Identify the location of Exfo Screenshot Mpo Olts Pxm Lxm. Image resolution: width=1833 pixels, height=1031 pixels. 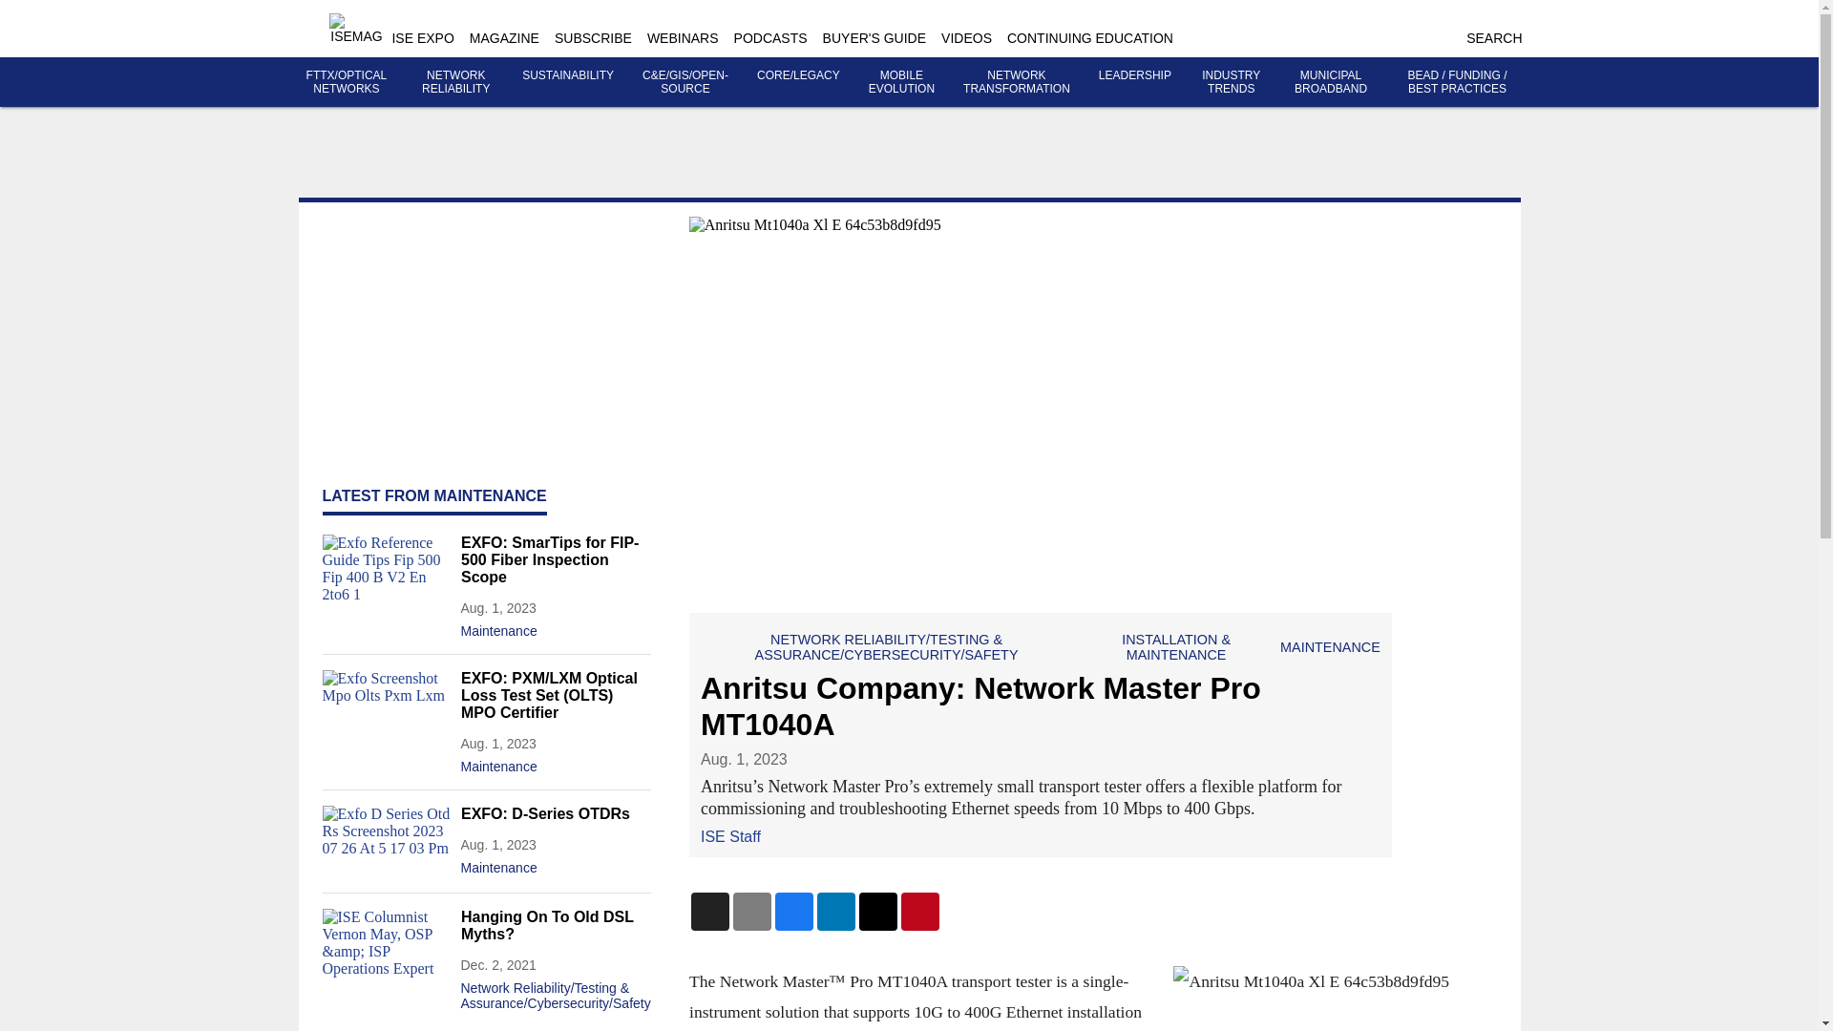
(386, 705).